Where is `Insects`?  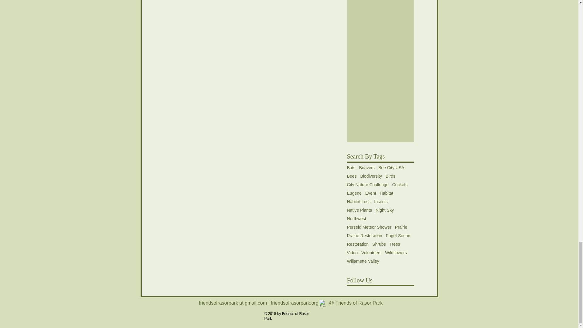 Insects is located at coordinates (381, 201).